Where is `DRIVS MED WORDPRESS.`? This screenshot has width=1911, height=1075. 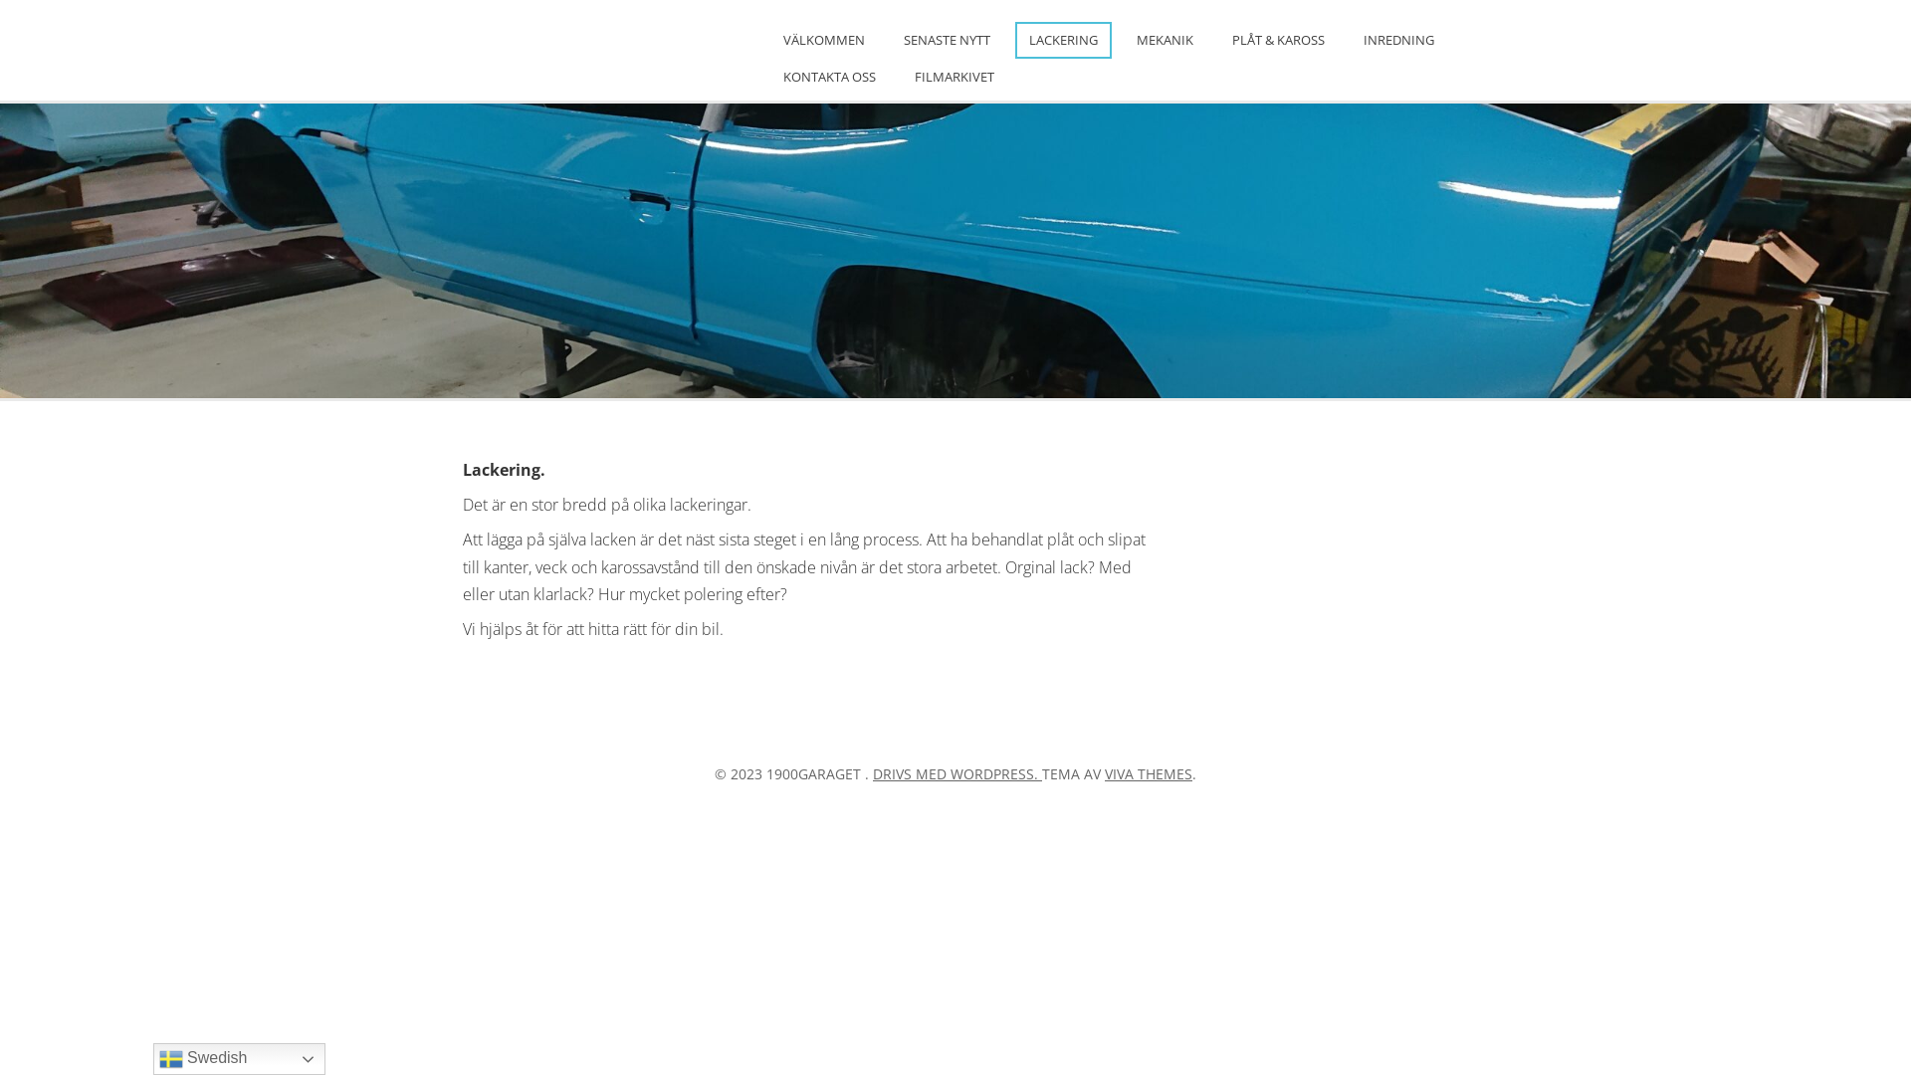
DRIVS MED WORDPRESS. is located at coordinates (957, 774).